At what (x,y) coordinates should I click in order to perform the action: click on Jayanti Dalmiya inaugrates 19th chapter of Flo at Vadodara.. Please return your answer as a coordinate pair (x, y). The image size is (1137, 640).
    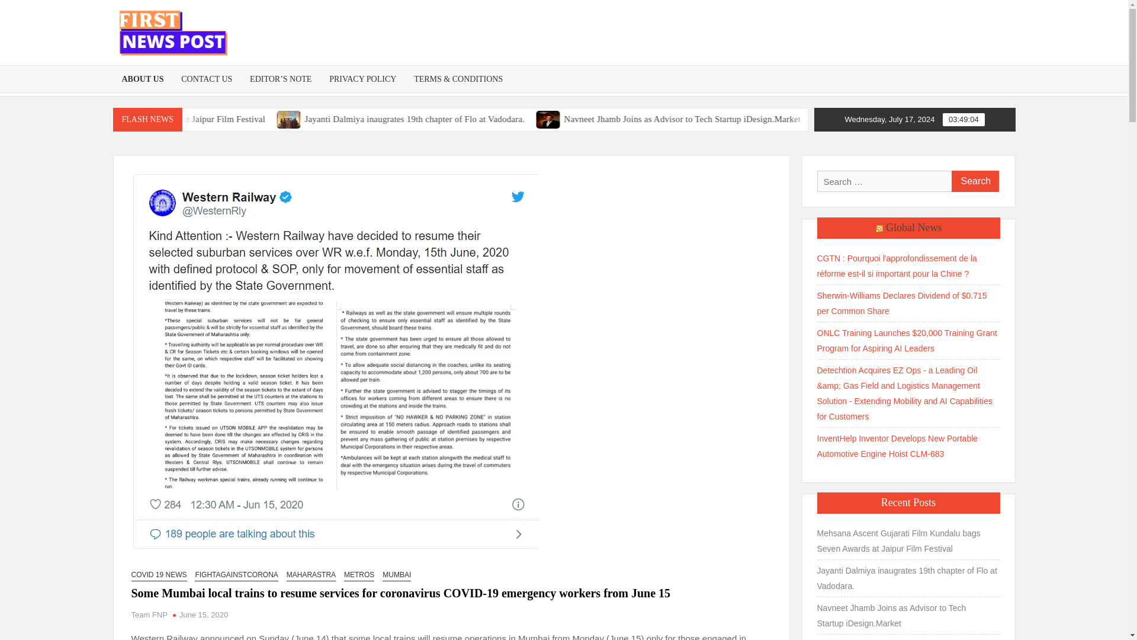
    Looking at the image, I should click on (393, 119).